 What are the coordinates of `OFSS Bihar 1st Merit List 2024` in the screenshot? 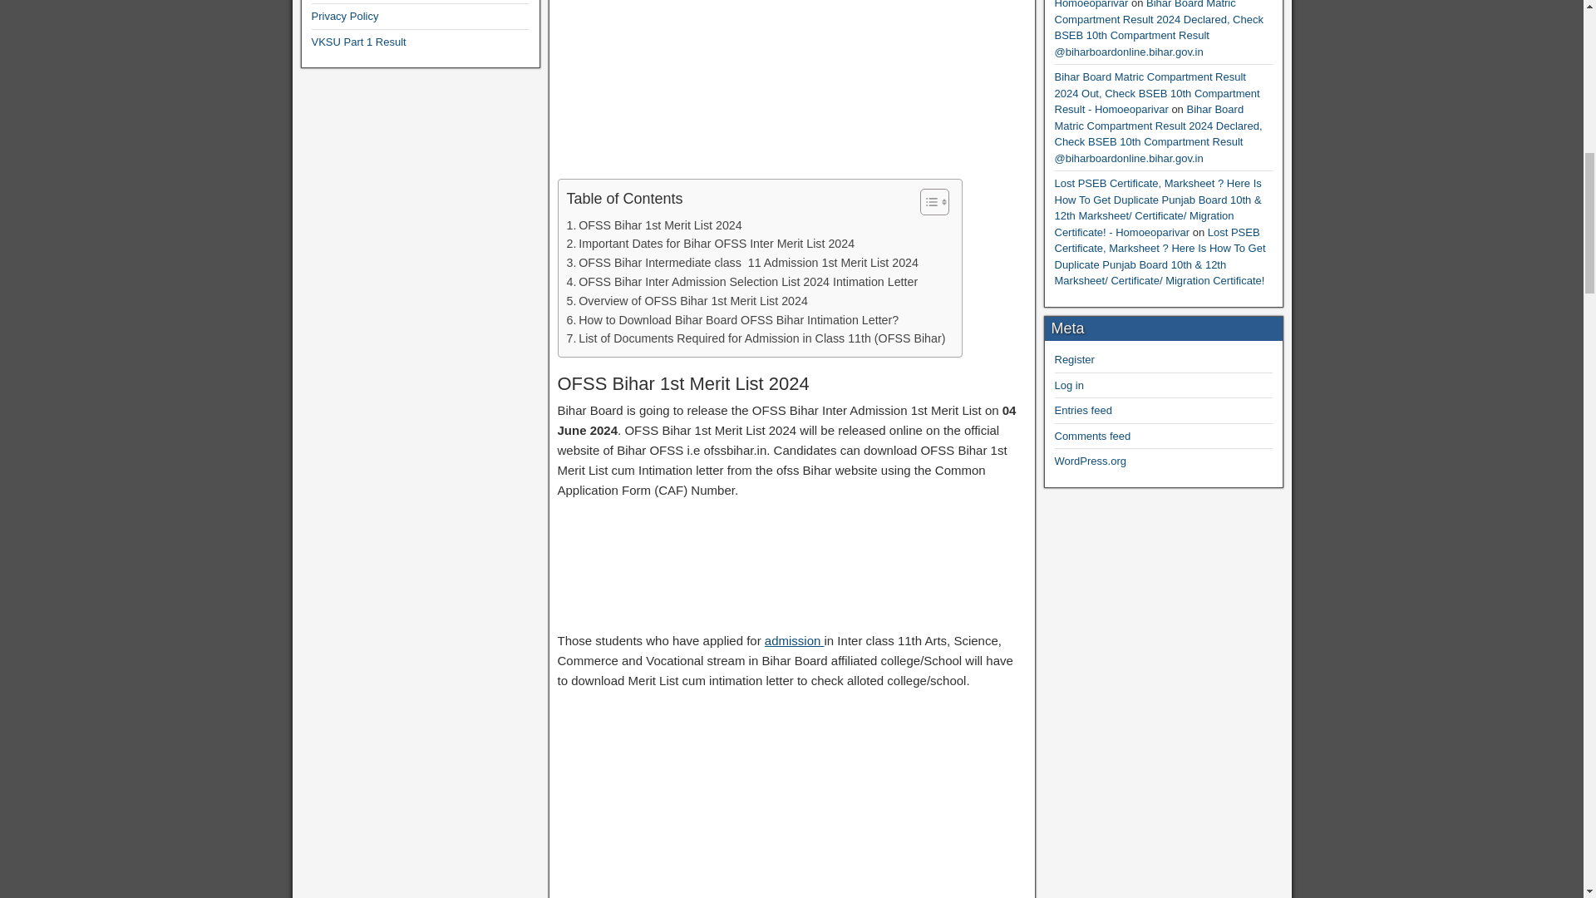 It's located at (653, 225).